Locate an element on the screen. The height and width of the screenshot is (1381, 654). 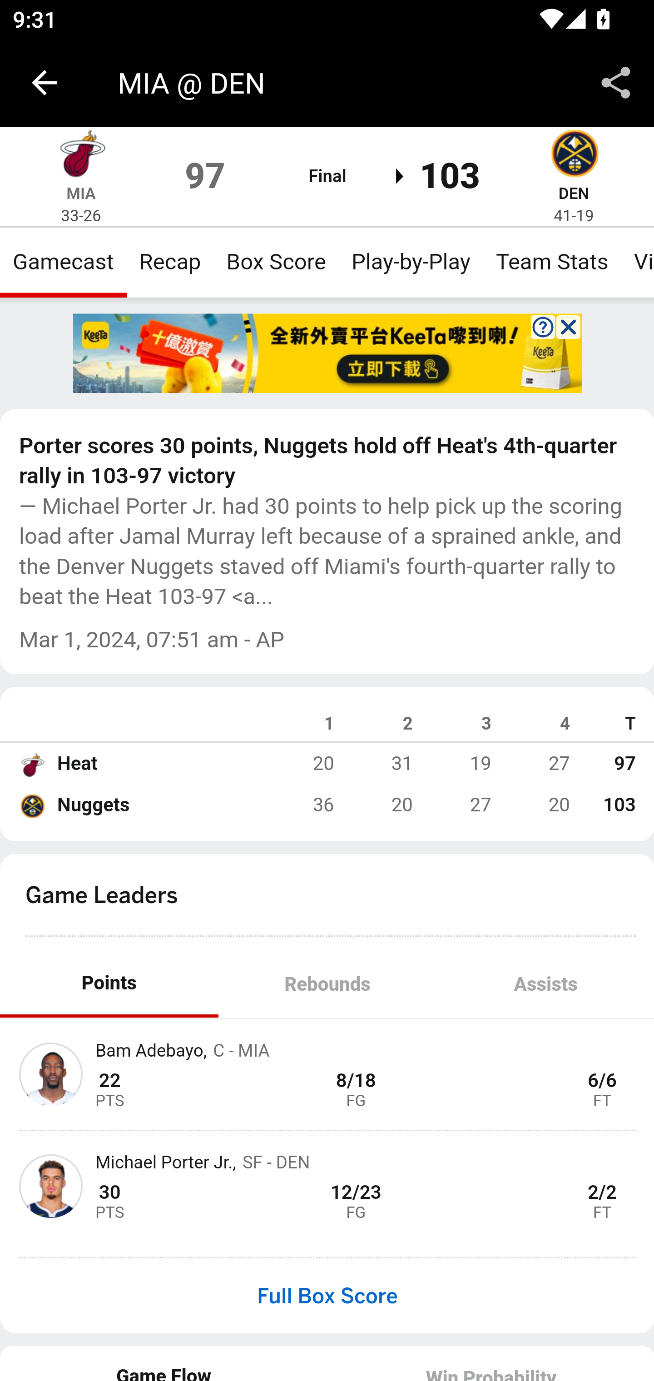
Share is located at coordinates (616, 83).